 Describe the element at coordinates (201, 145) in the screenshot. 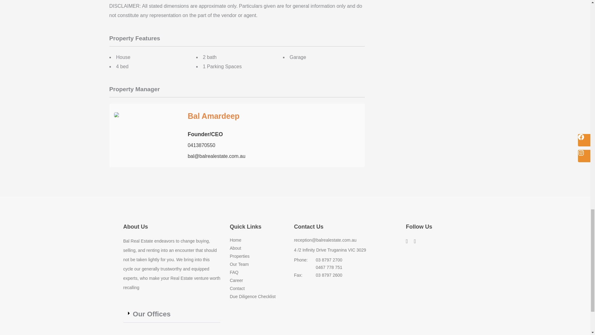

I see `0413870550` at that location.